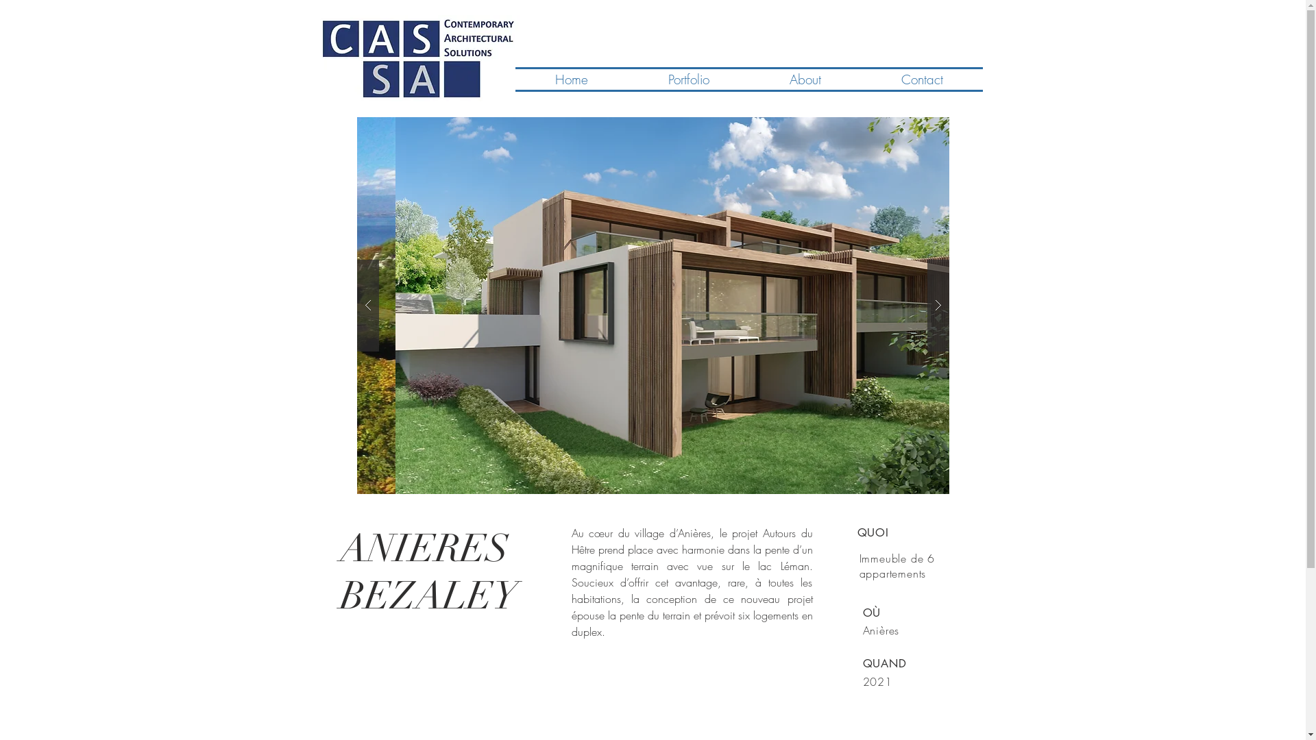  What do you see at coordinates (572, 79) in the screenshot?
I see `Home` at bounding box center [572, 79].